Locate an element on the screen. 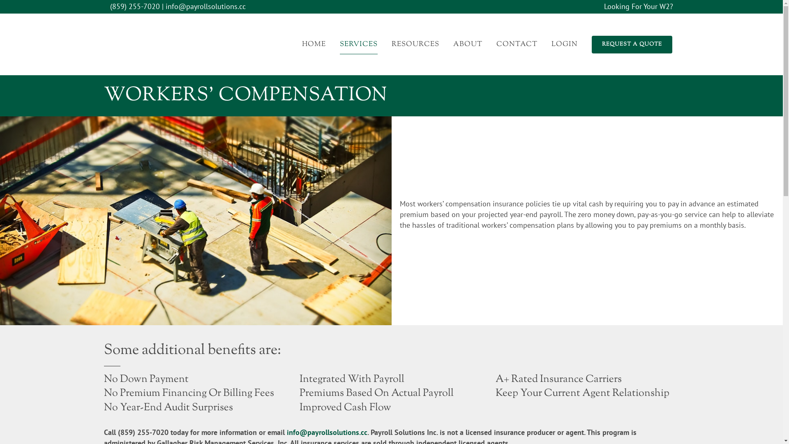  RESOURCES is located at coordinates (415, 44).